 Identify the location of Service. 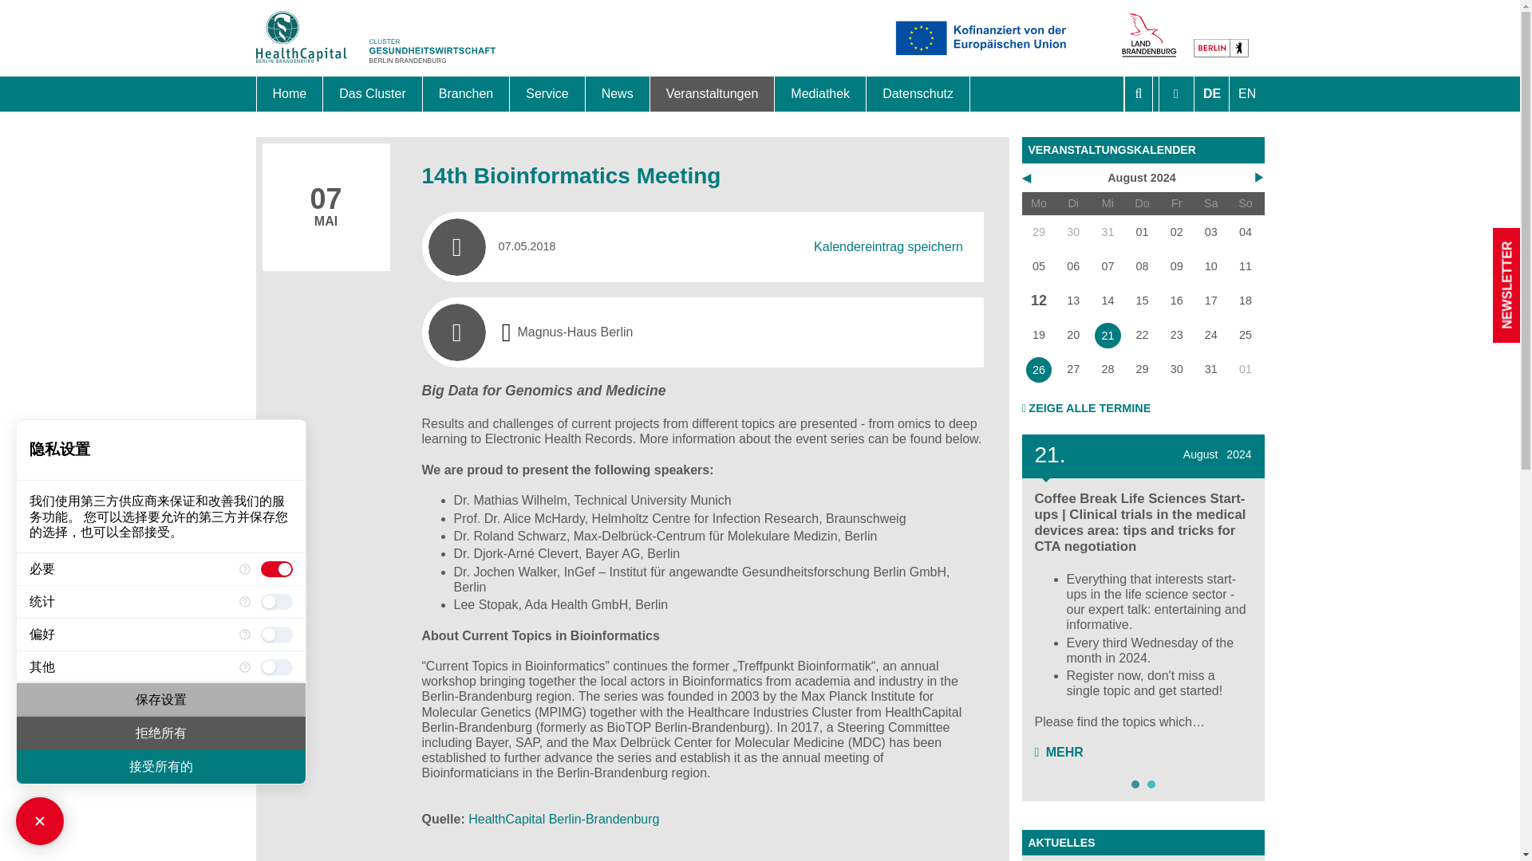
(547, 94).